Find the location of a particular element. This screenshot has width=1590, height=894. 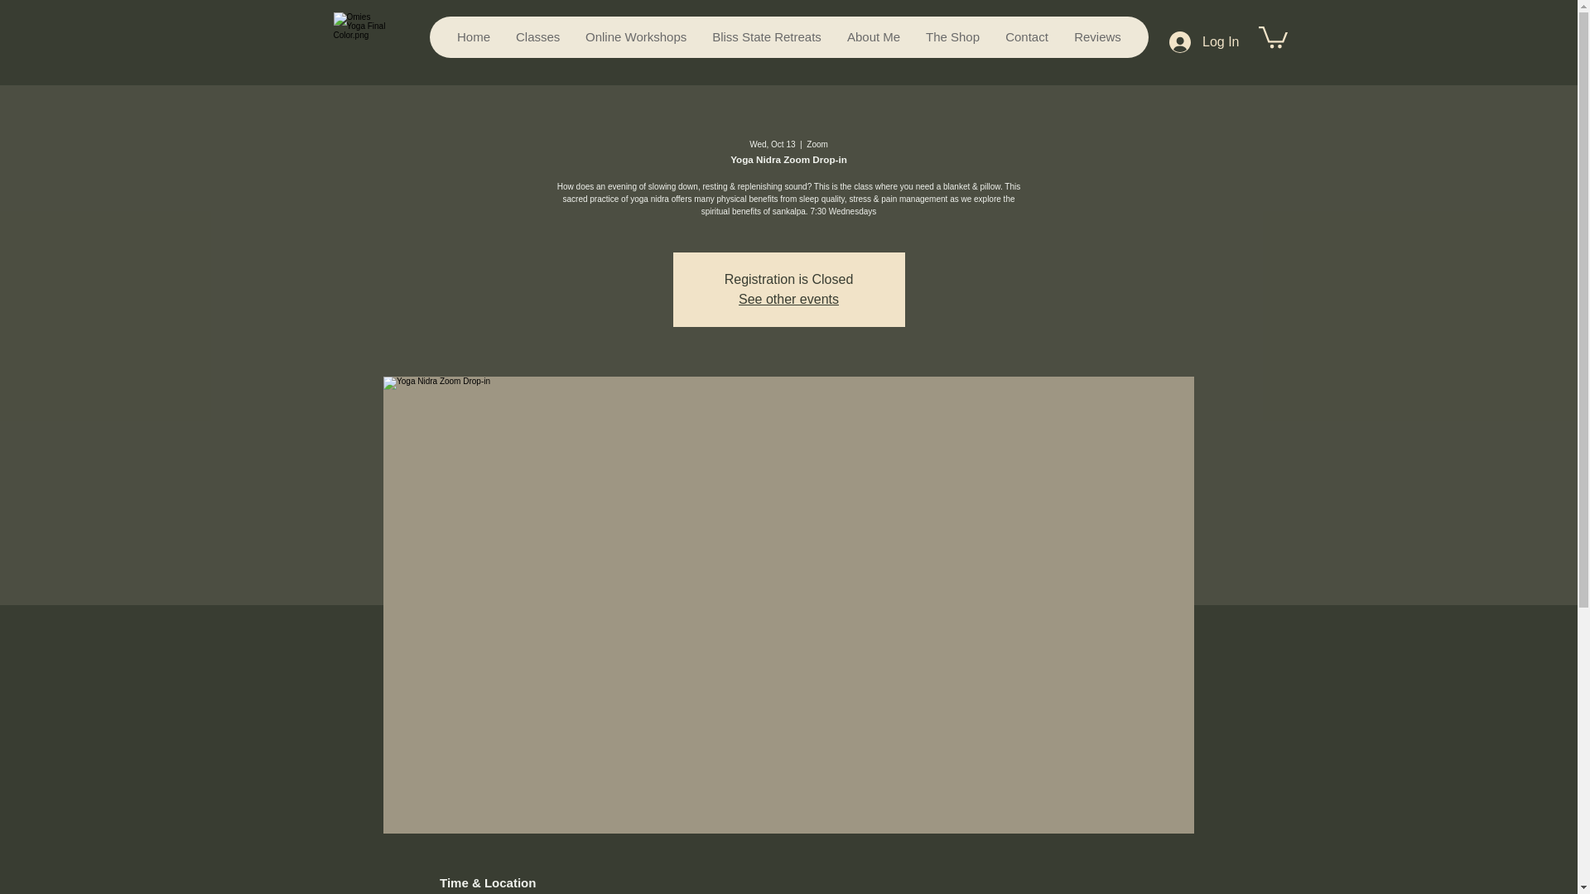

Contact is located at coordinates (1026, 37).